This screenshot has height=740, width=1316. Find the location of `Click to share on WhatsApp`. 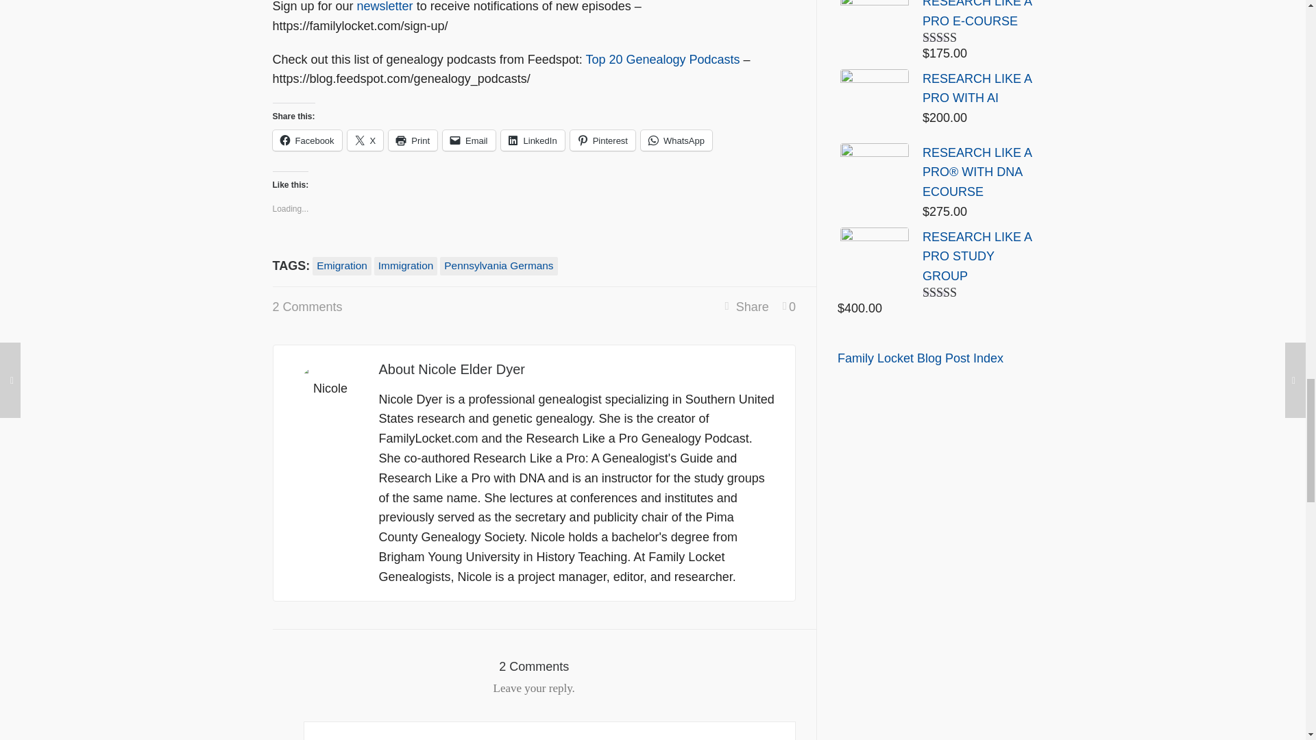

Click to share on WhatsApp is located at coordinates (676, 140).